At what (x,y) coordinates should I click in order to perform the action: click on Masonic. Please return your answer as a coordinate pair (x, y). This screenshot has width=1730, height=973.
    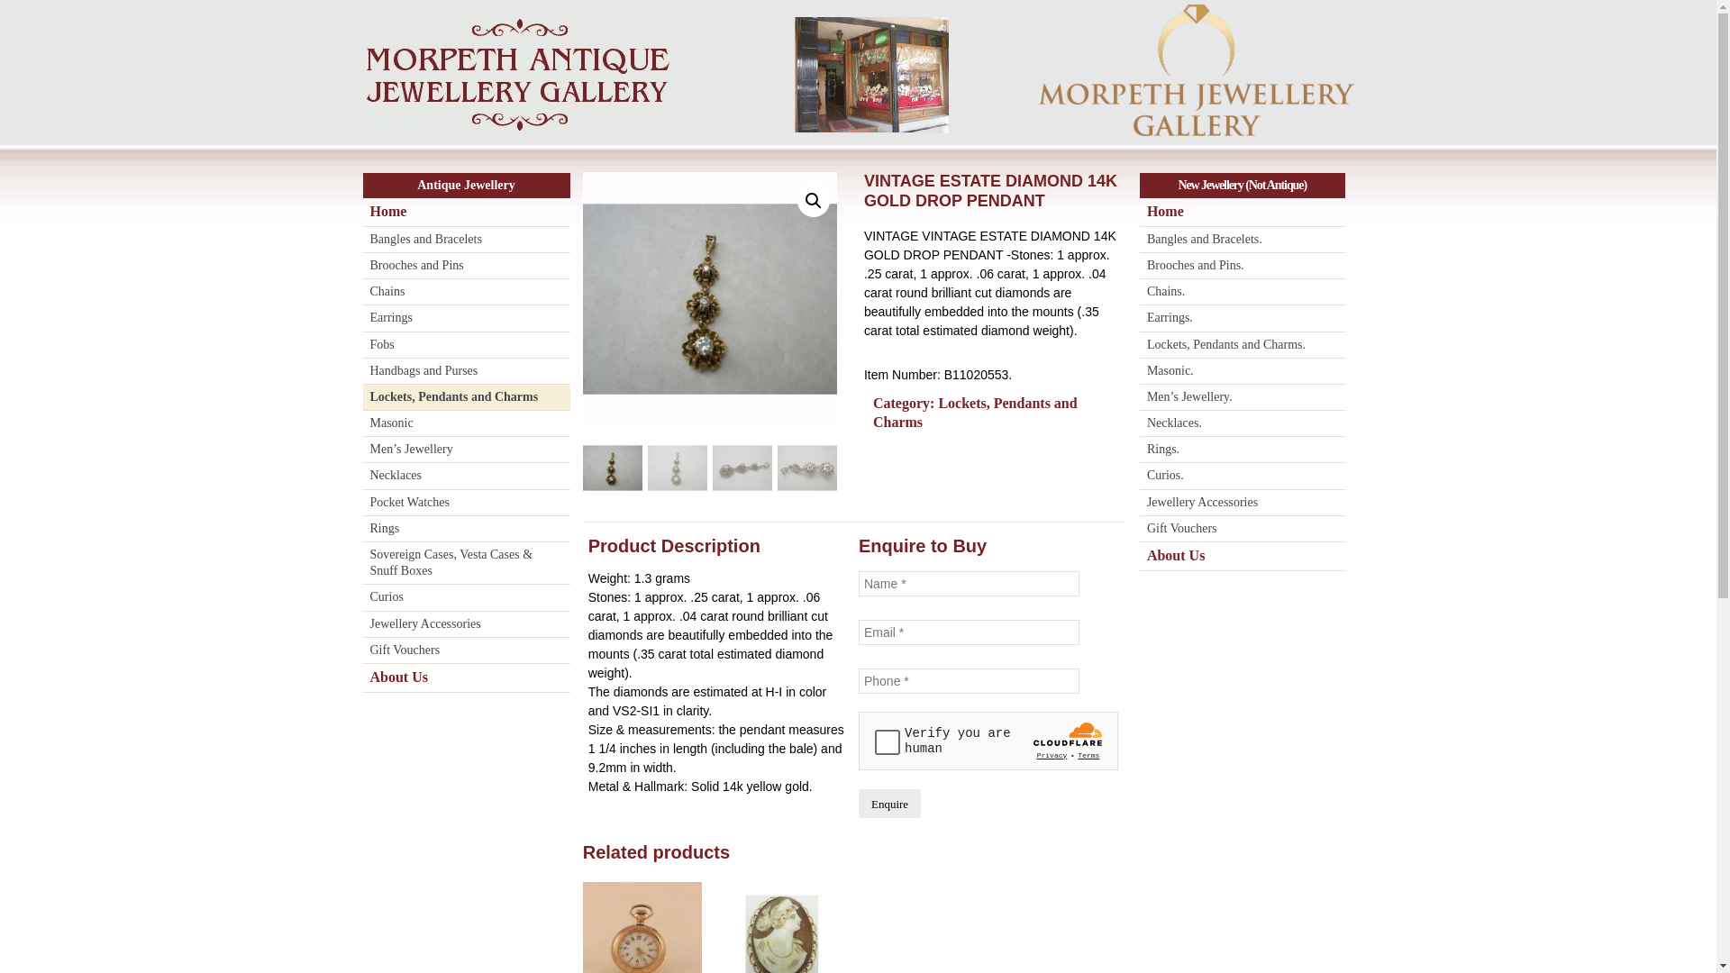
    Looking at the image, I should click on (466, 423).